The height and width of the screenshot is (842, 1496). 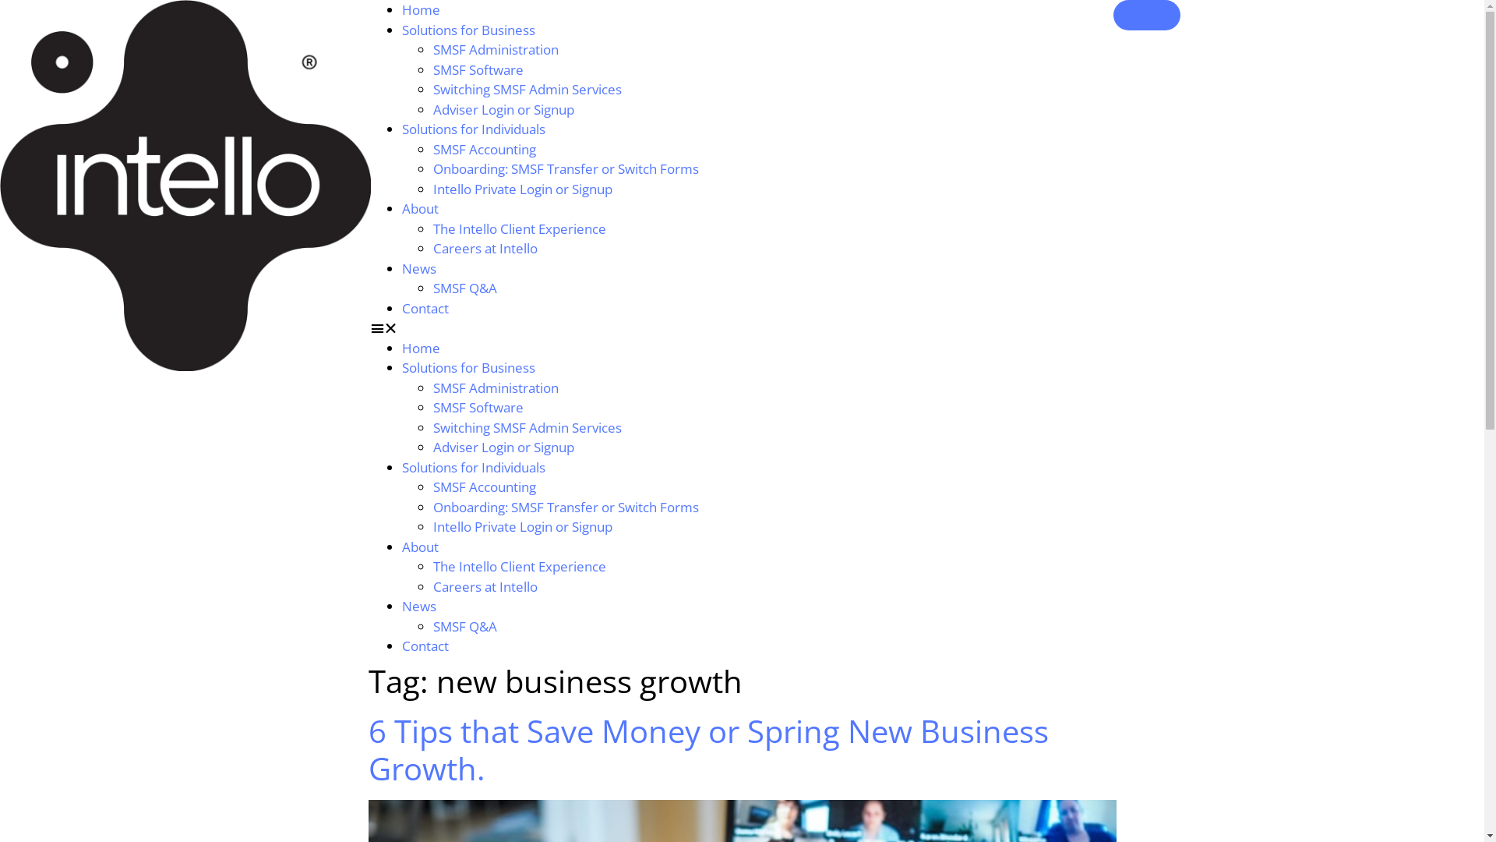 I want to click on The Intello Client Experience, so click(x=520, y=229).